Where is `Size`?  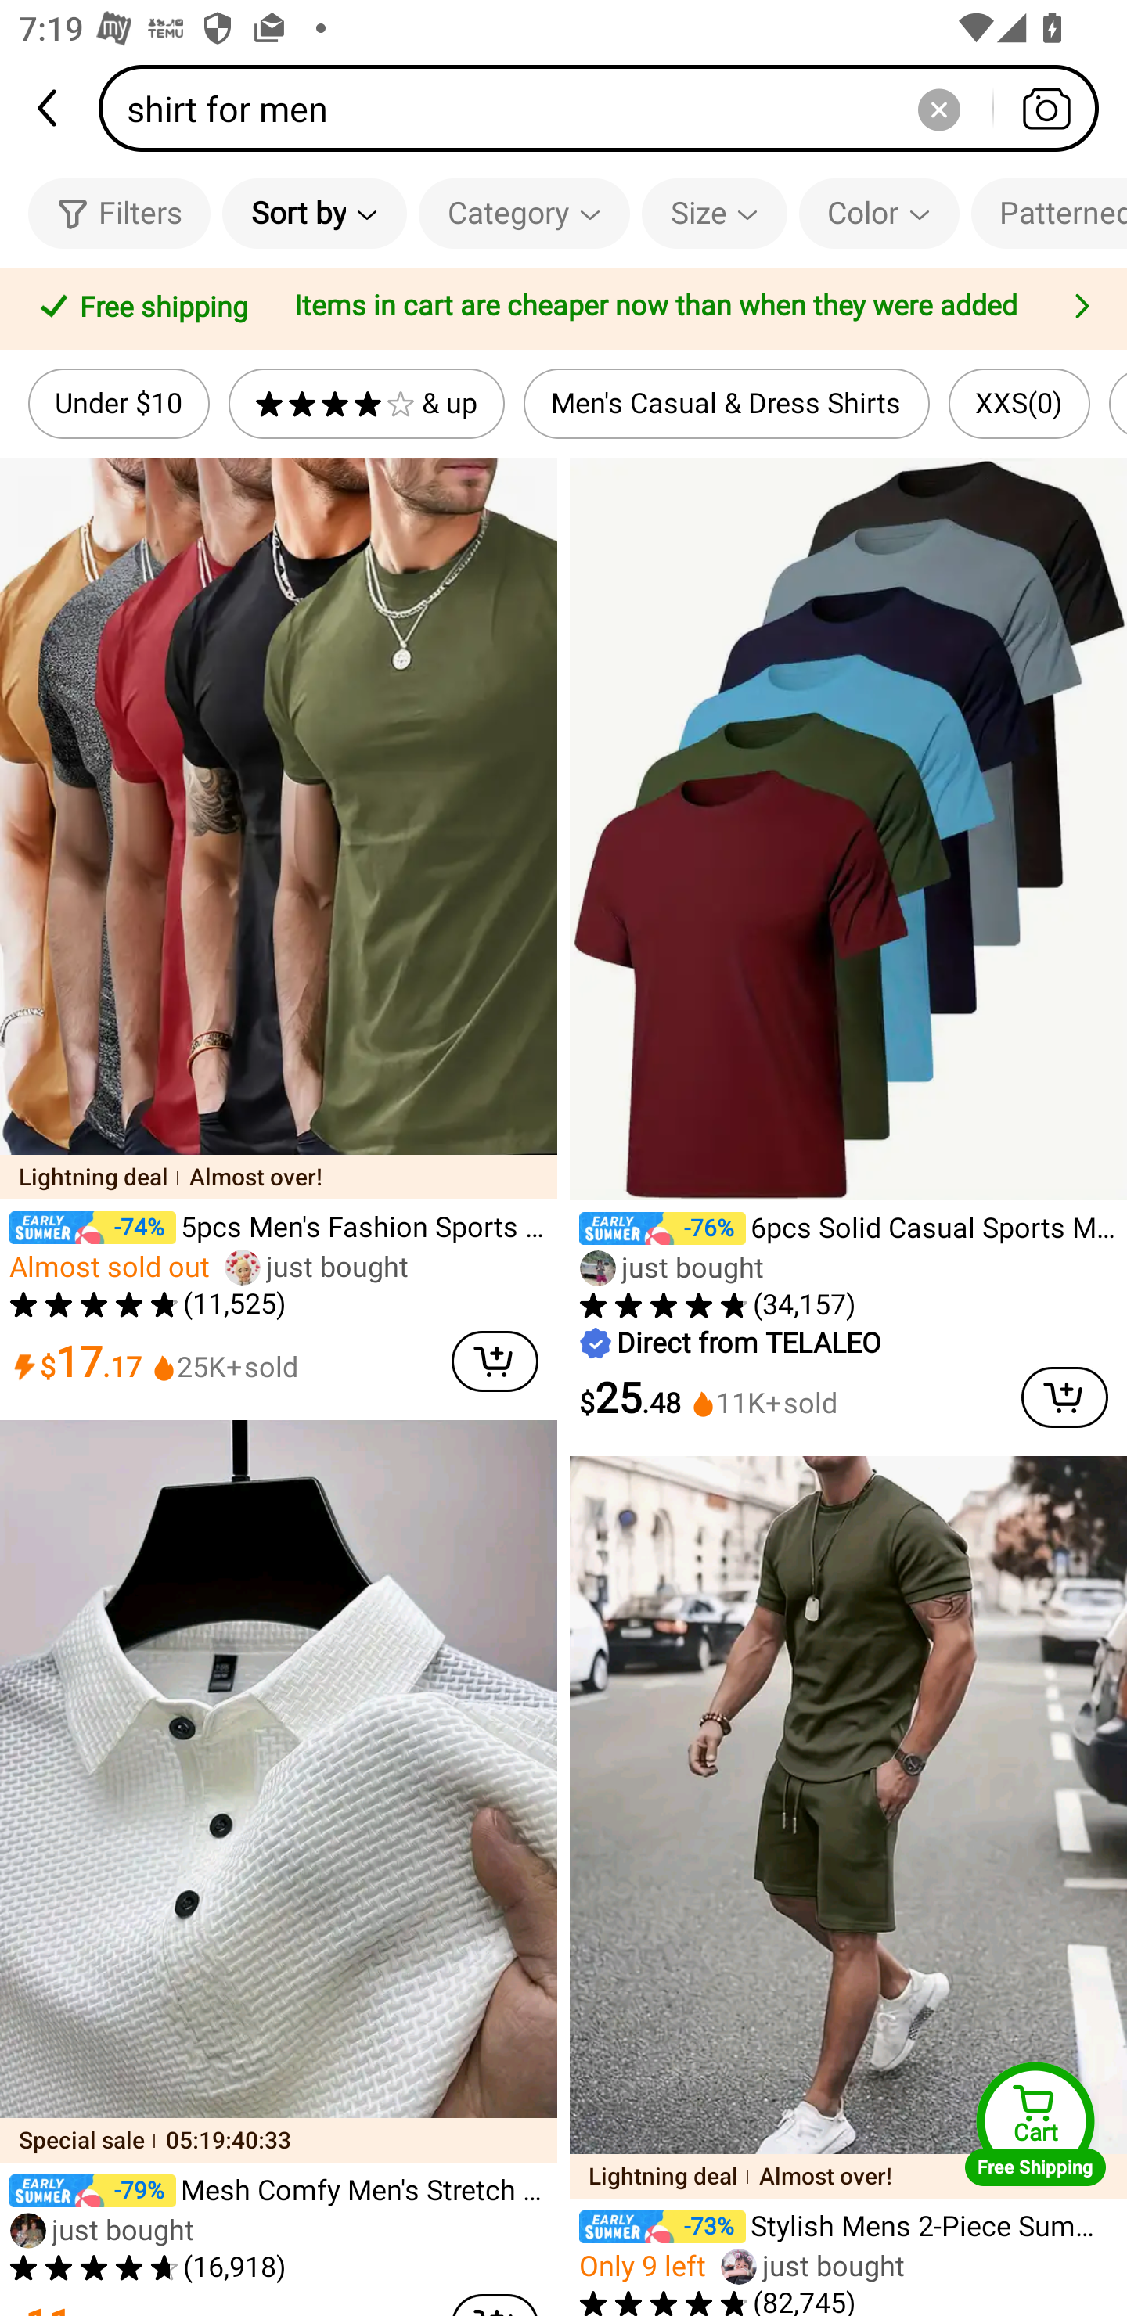
Size is located at coordinates (714, 213).